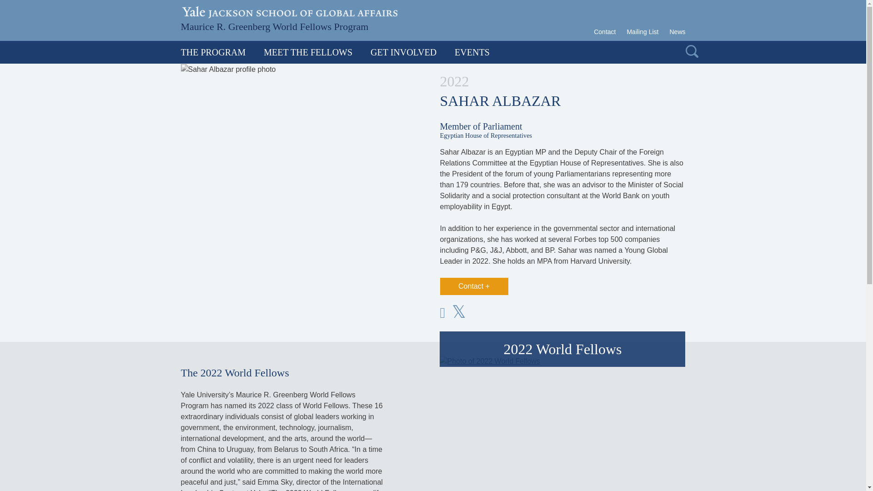 The width and height of the screenshot is (873, 491). What do you see at coordinates (462, 313) in the screenshot?
I see `Link to Twitter` at bounding box center [462, 313].